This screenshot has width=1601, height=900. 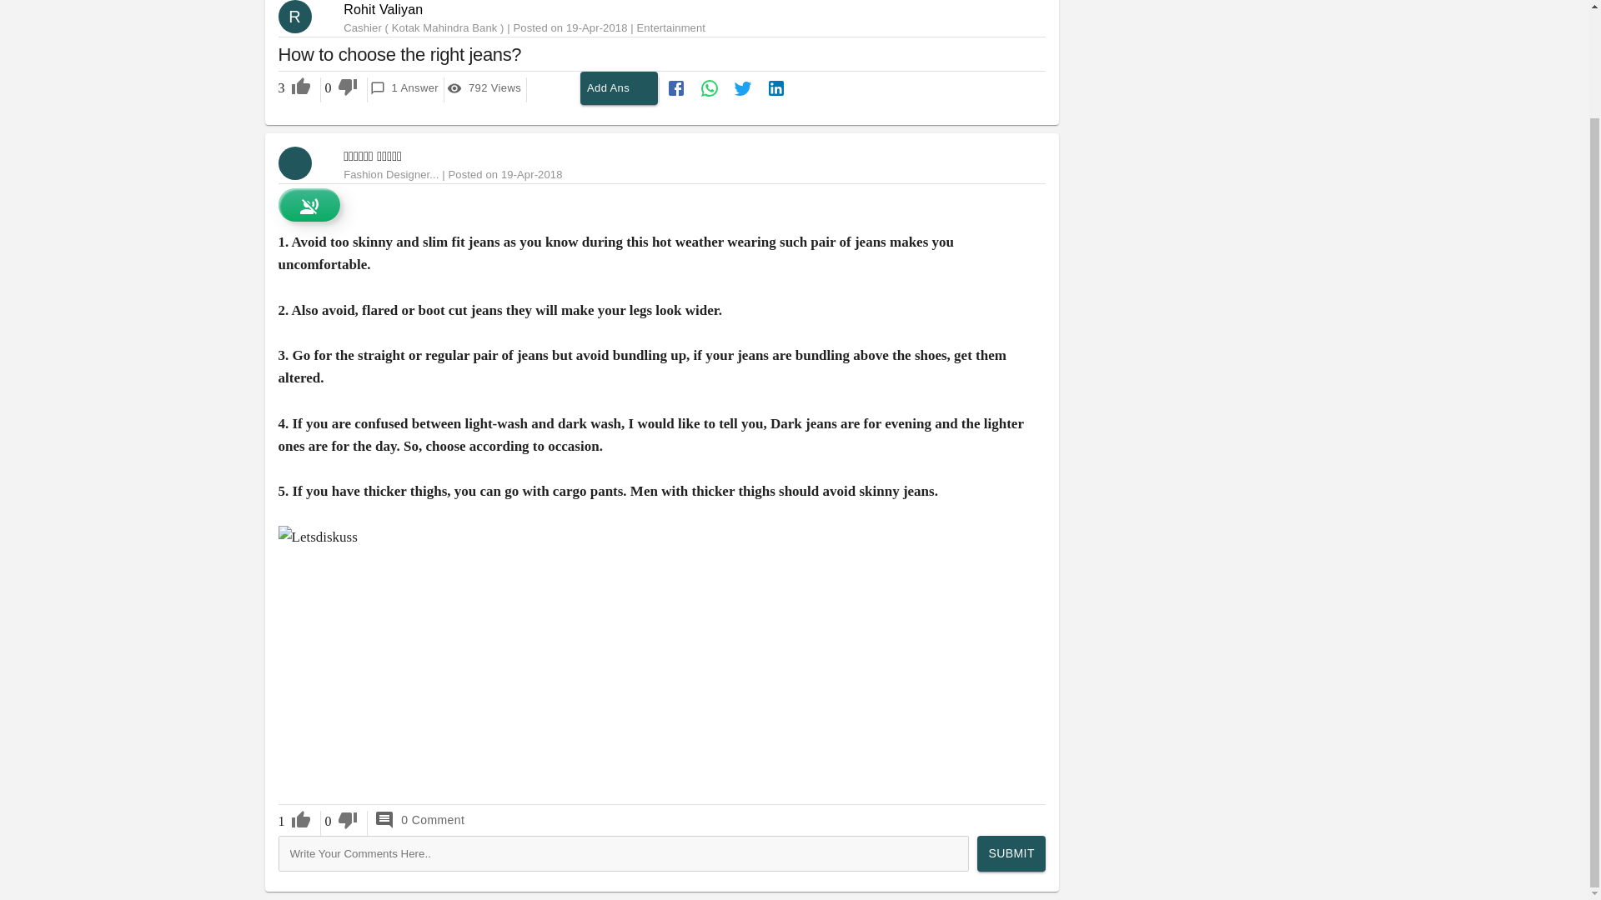 I want to click on 792 Views, so click(x=484, y=88).